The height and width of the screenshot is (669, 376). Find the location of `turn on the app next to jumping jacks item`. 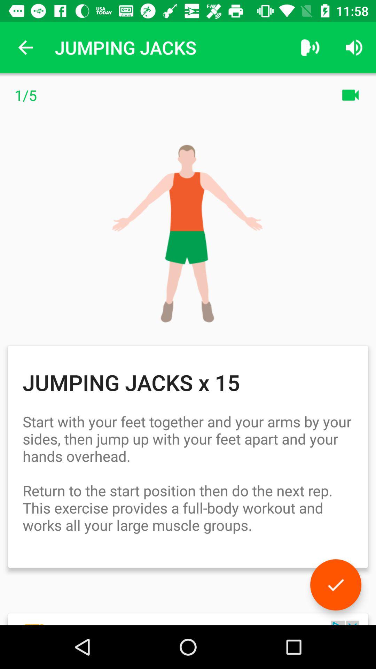

turn on the app next to jumping jacks item is located at coordinates (310, 47).